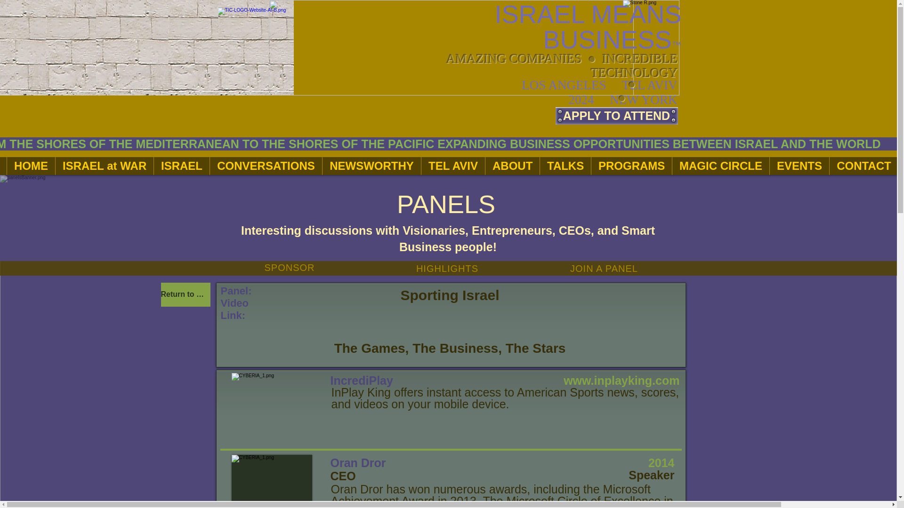  I want to click on NEWSWORTHY, so click(371, 166).